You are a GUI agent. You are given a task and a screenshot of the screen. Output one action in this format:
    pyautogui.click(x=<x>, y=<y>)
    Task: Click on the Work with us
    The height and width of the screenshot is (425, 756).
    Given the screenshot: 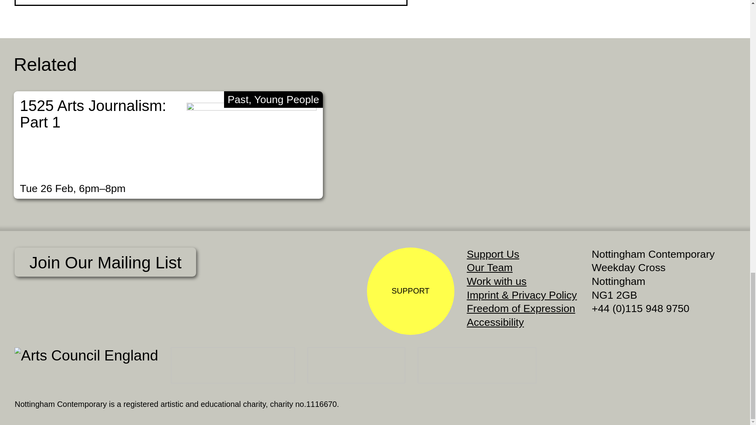 What is the action you would take?
    pyautogui.click(x=497, y=281)
    